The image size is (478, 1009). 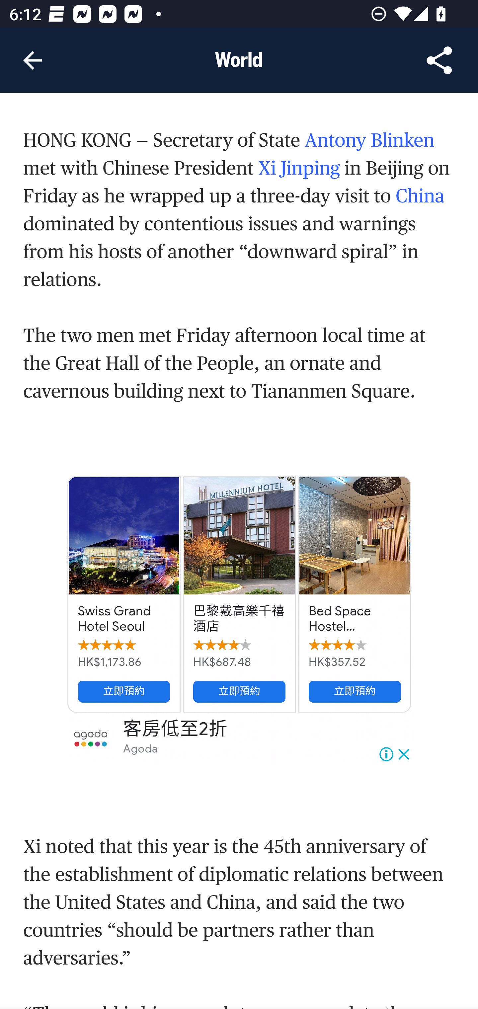 I want to click on China, so click(x=420, y=197).